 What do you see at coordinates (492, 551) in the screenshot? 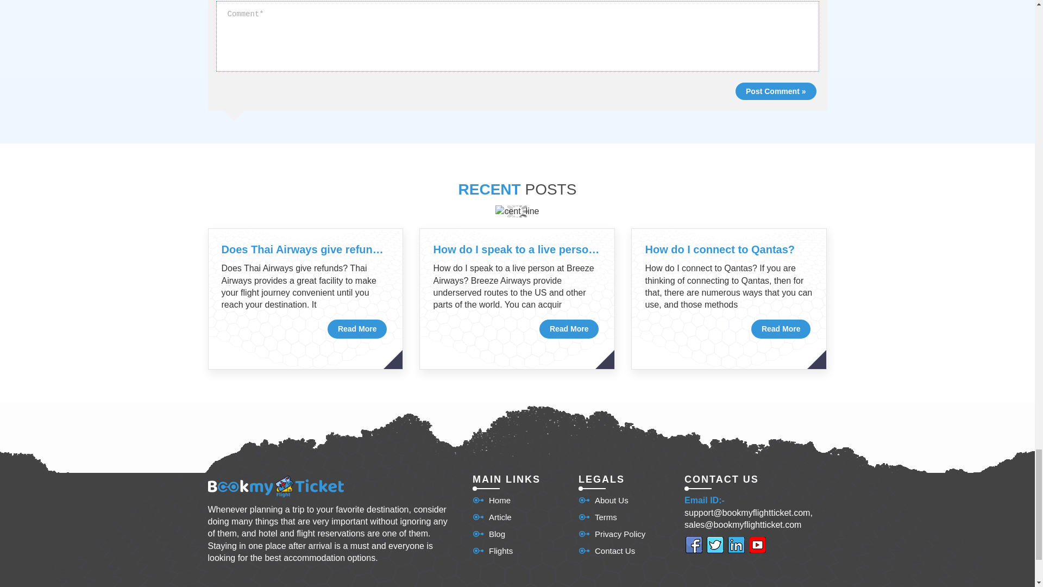
I see `Flights` at bounding box center [492, 551].